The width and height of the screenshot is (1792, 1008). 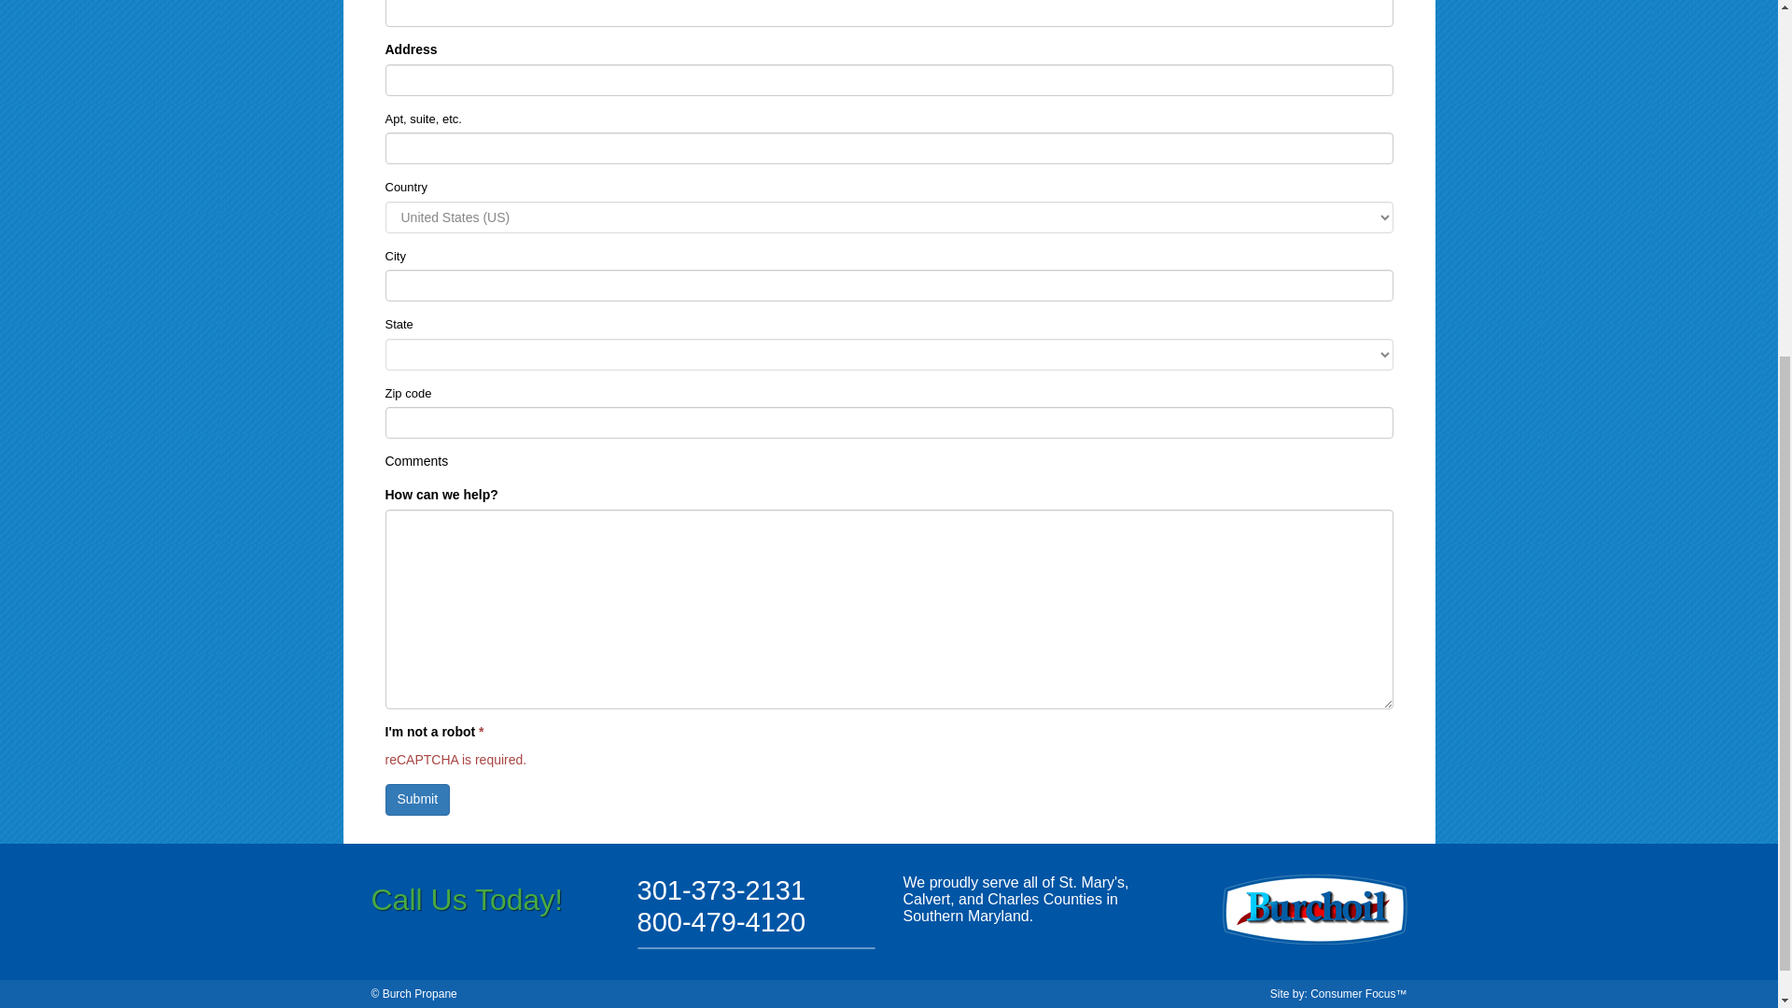 What do you see at coordinates (721, 922) in the screenshot?
I see `800-479-4120` at bounding box center [721, 922].